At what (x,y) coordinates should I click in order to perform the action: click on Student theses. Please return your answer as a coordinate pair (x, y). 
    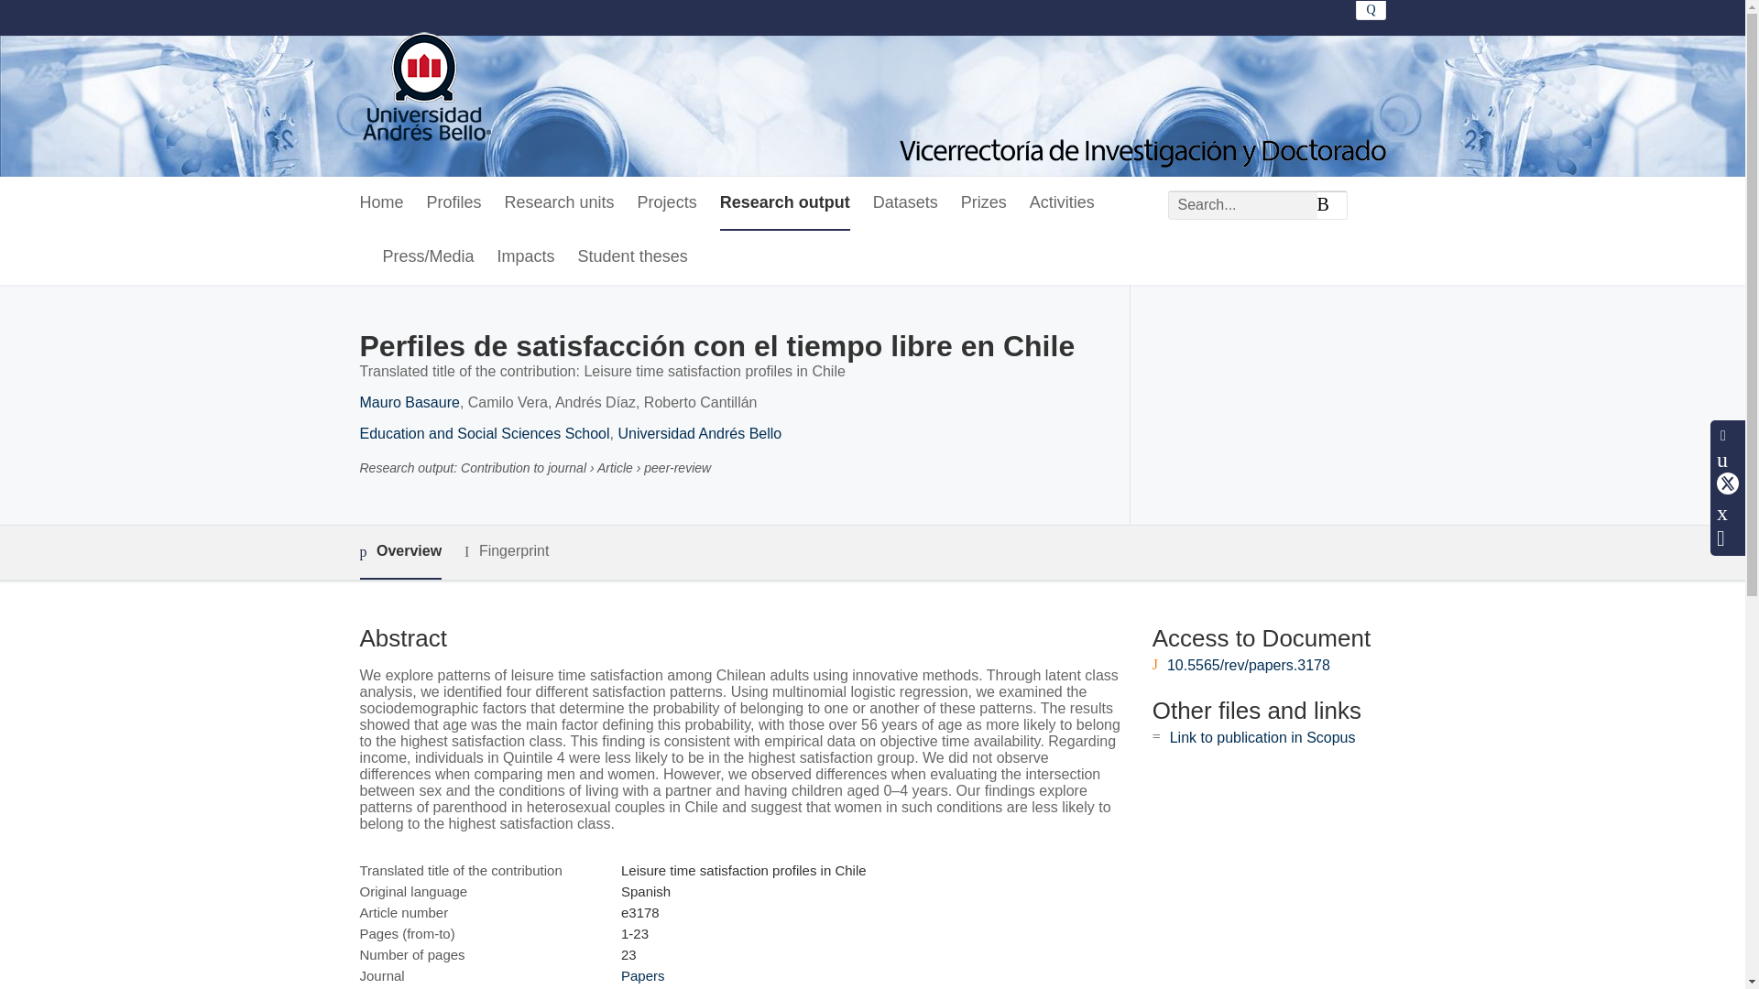
    Looking at the image, I should click on (632, 257).